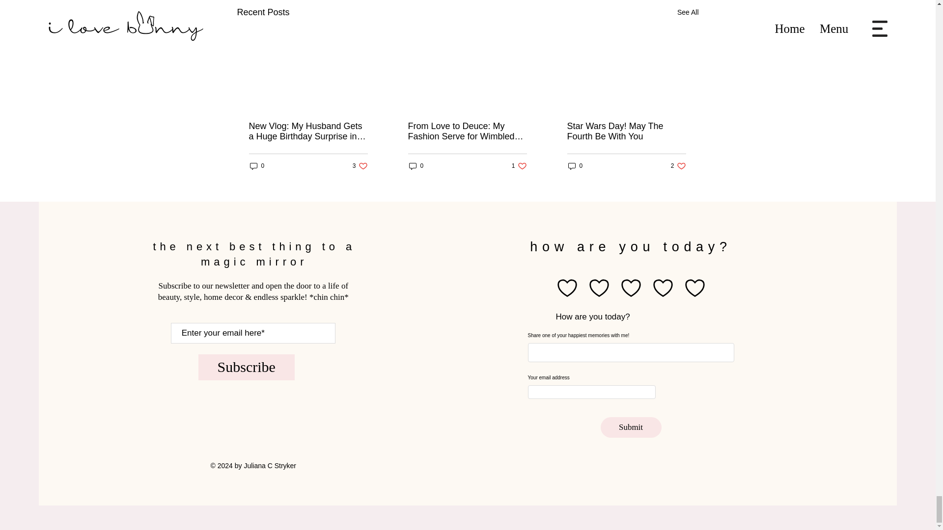 This screenshot has height=530, width=943. Describe the element at coordinates (360, 166) in the screenshot. I see `See All` at that location.